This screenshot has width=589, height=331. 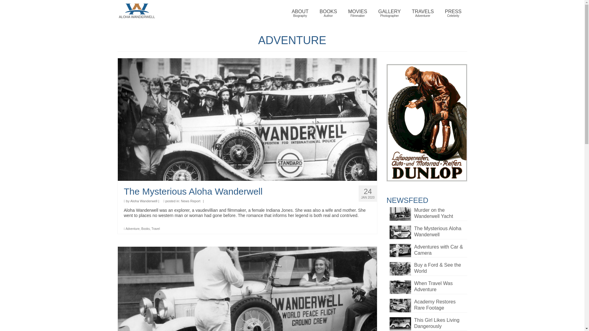 I want to click on Aloha Wanderwell, so click(x=133, y=229).